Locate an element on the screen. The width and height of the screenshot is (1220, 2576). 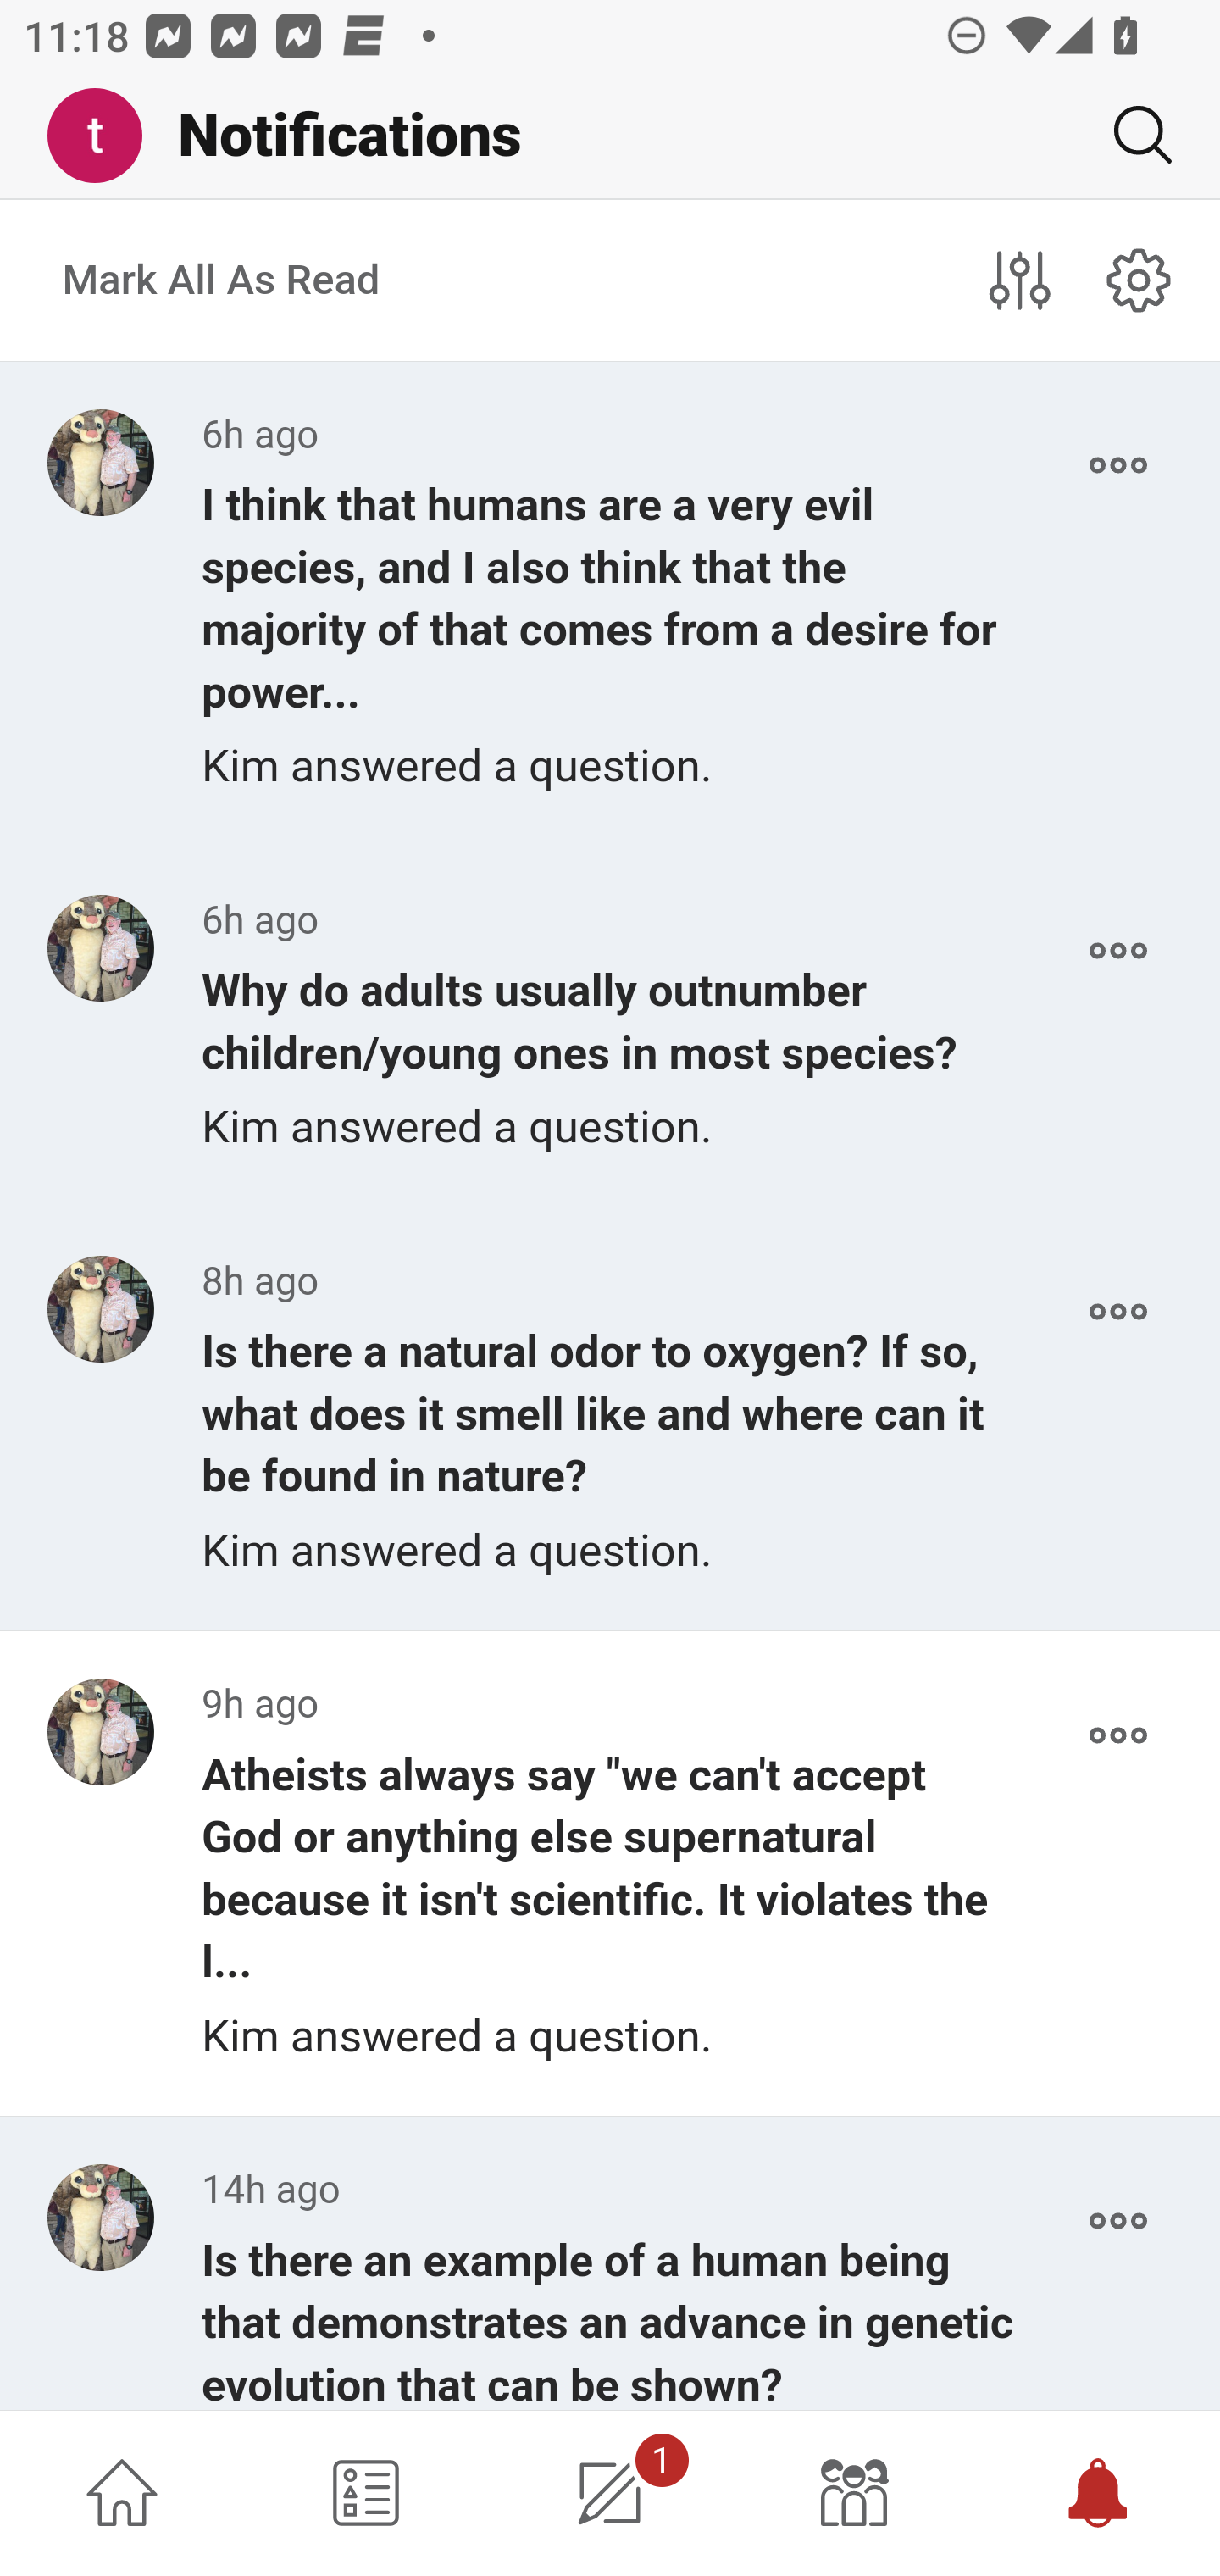
More is located at coordinates (1118, 464).